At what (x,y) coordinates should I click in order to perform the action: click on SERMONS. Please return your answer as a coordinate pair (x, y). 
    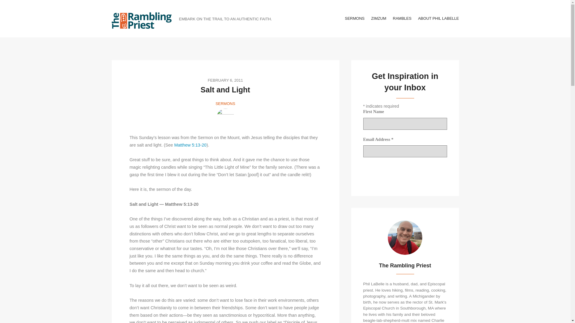
    Looking at the image, I should click on (355, 18).